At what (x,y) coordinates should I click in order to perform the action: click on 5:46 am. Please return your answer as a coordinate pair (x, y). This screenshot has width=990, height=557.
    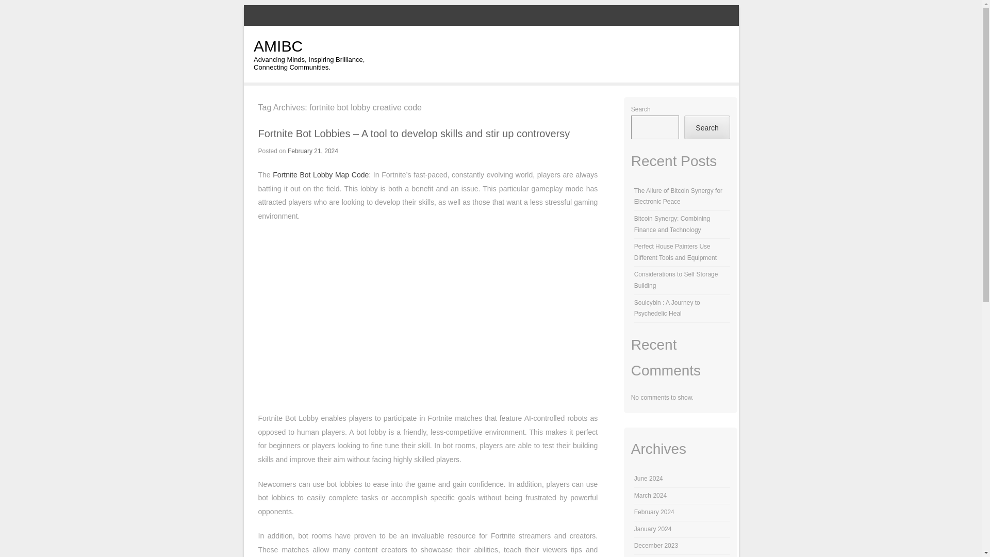
    Looking at the image, I should click on (313, 151).